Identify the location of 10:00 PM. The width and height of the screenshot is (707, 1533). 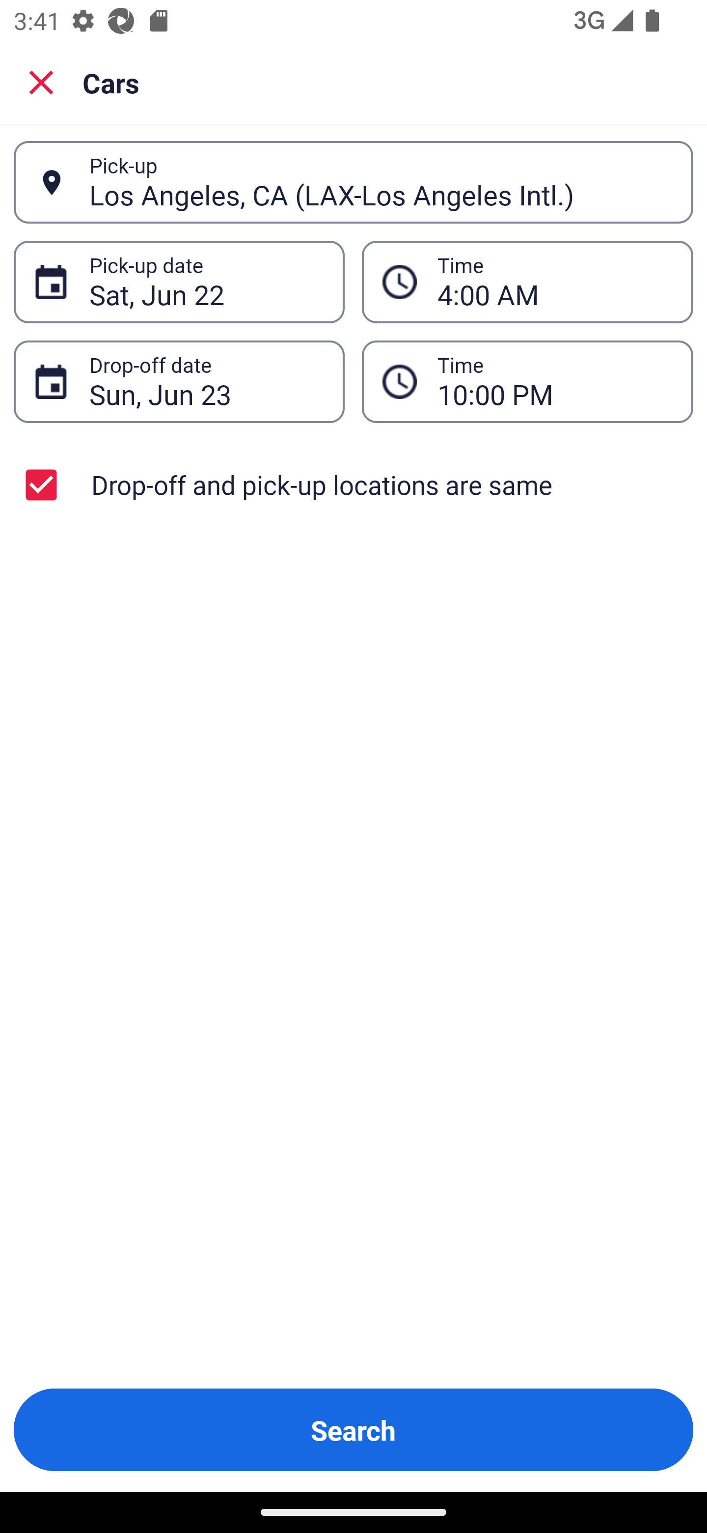
(555, 381).